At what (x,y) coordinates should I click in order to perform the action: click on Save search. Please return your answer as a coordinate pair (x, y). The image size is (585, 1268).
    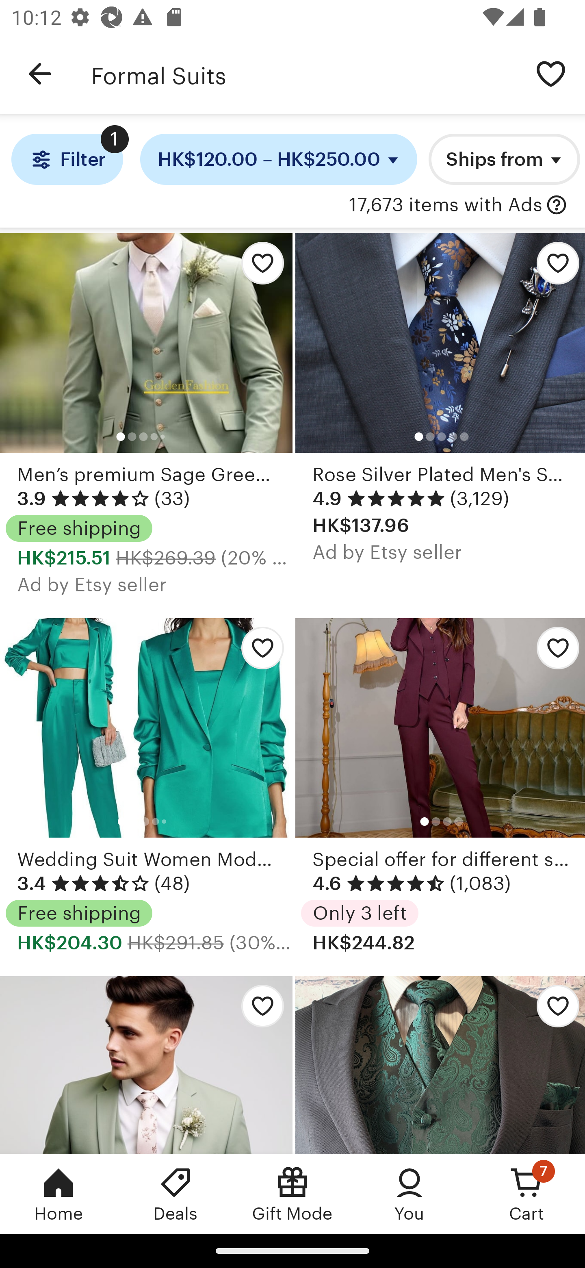
    Looking at the image, I should click on (551, 73).